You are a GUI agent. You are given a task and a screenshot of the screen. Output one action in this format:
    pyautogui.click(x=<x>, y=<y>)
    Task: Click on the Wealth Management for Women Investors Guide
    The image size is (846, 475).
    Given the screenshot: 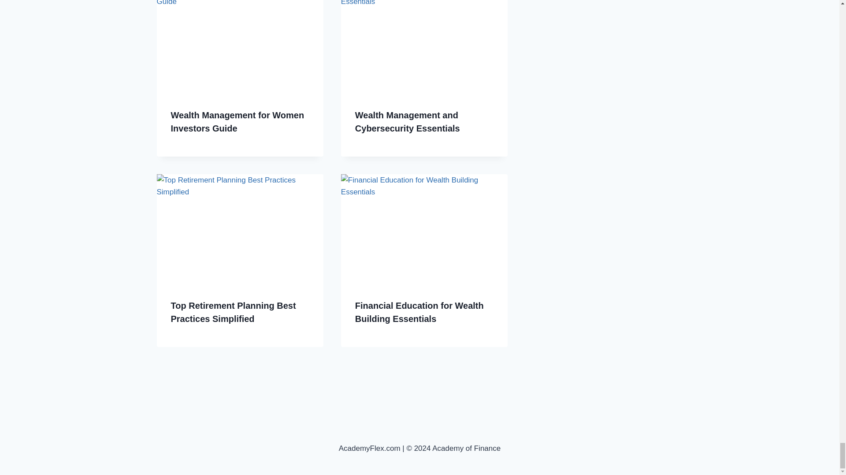 What is the action you would take?
    pyautogui.click(x=237, y=121)
    